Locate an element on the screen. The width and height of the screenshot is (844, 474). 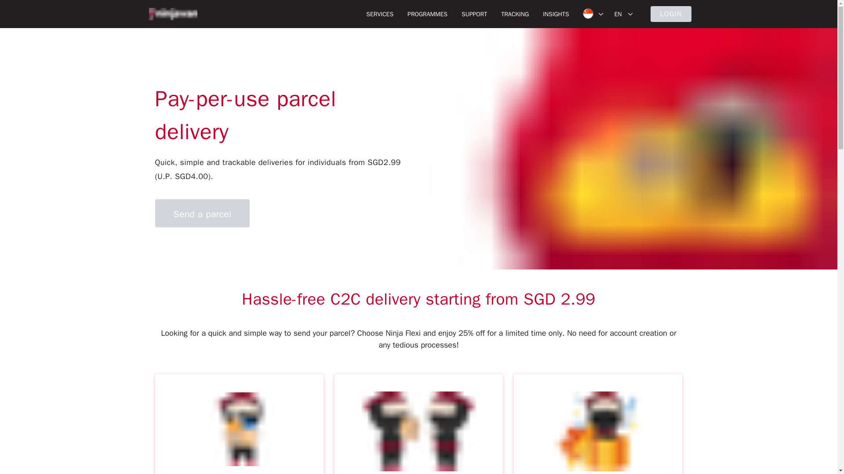
EN is located at coordinates (623, 14).